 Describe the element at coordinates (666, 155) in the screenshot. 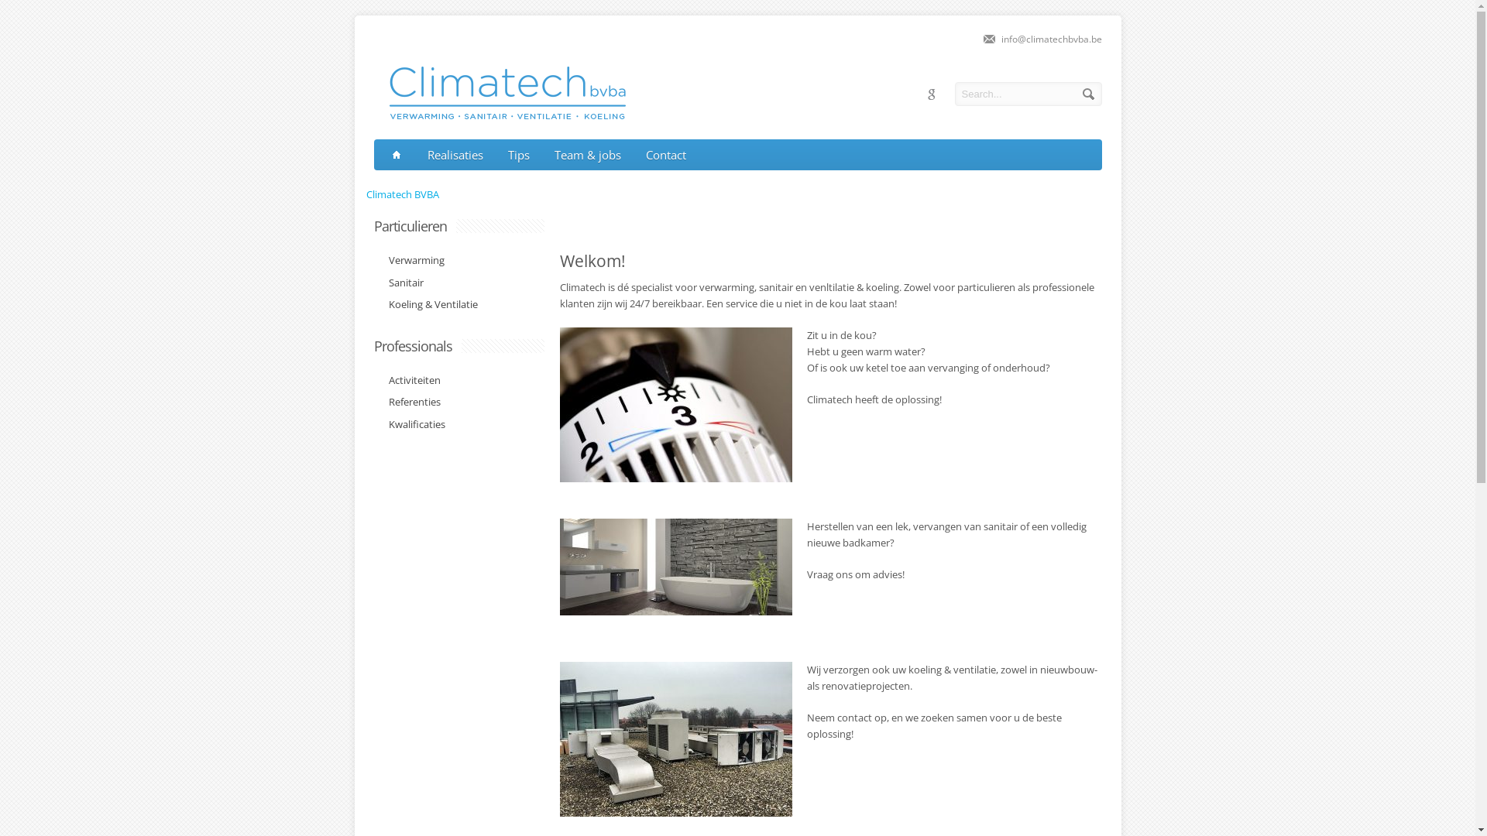

I see `Contact` at that location.